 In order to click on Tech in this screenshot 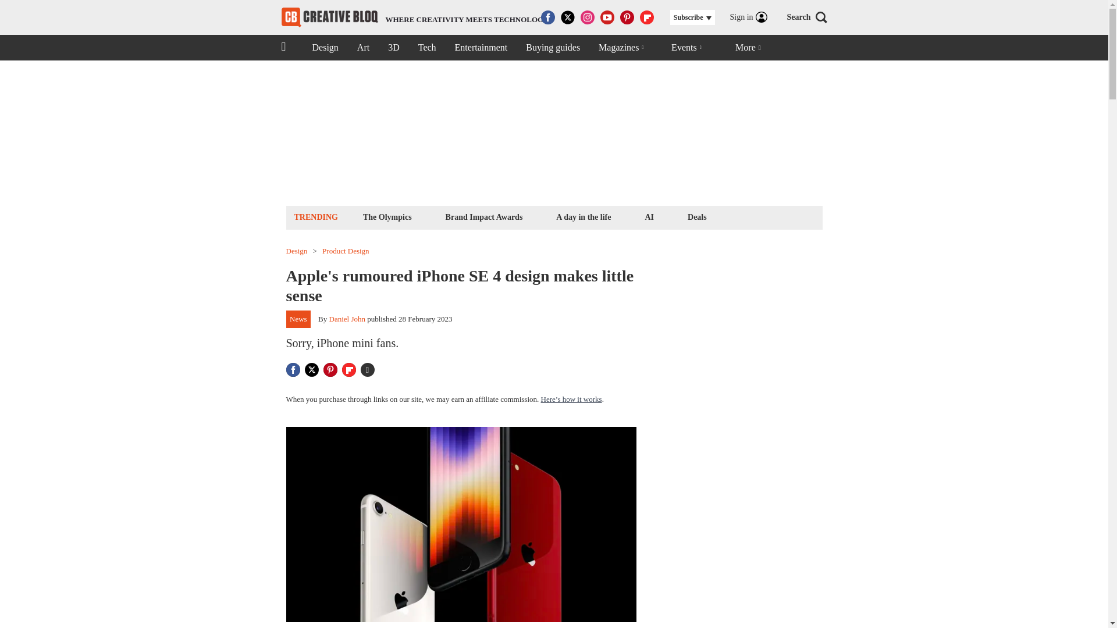, I will do `click(427, 48)`.